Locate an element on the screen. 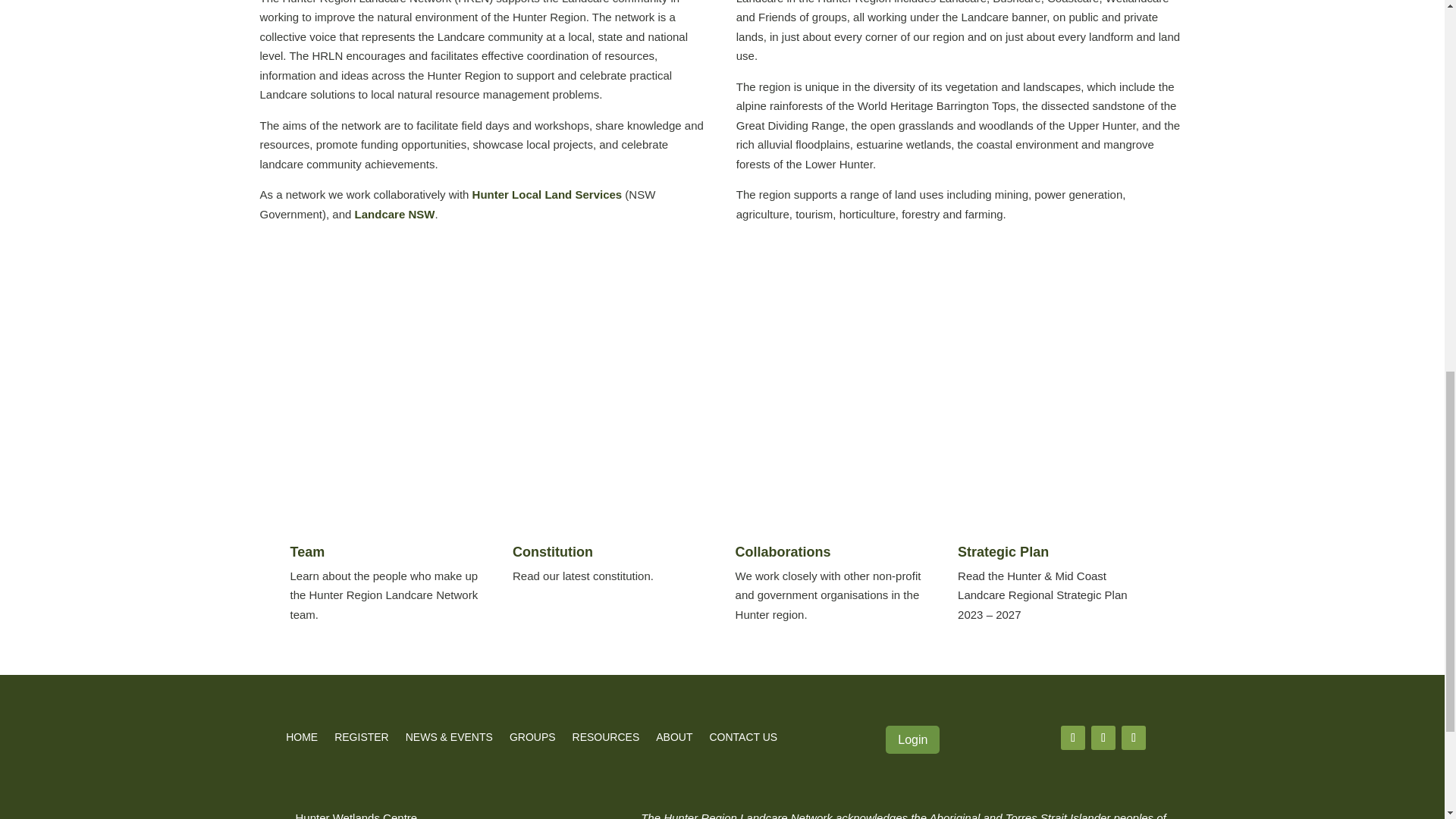  RESOURCES is located at coordinates (606, 740).